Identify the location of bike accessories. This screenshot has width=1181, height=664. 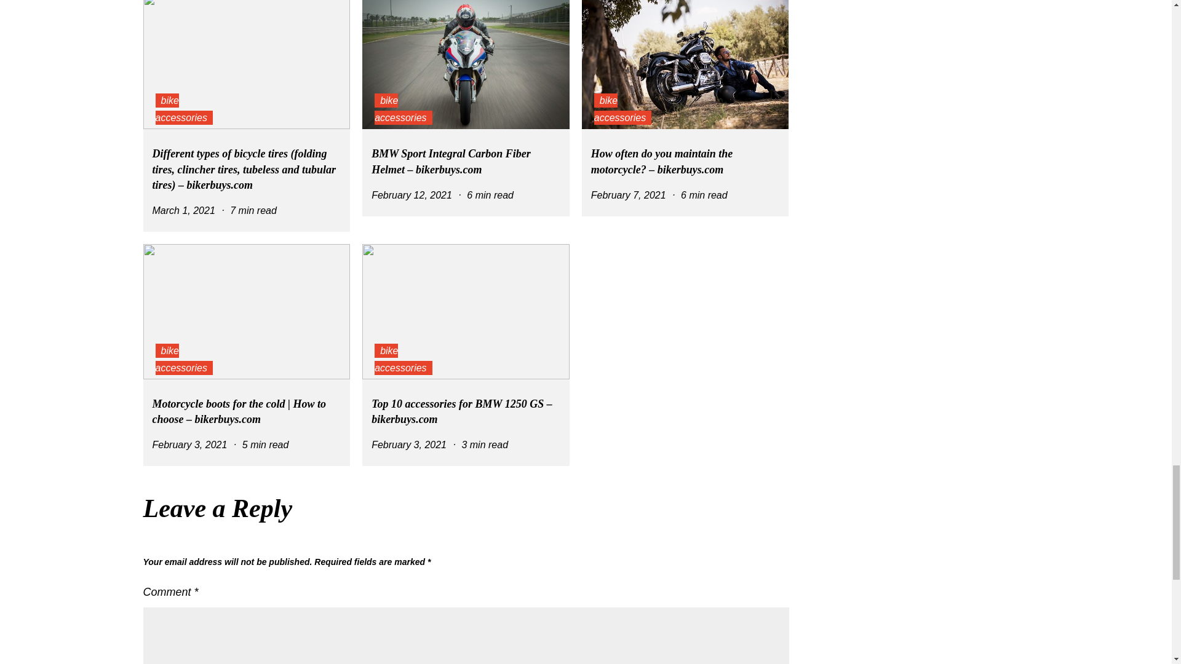
(622, 109).